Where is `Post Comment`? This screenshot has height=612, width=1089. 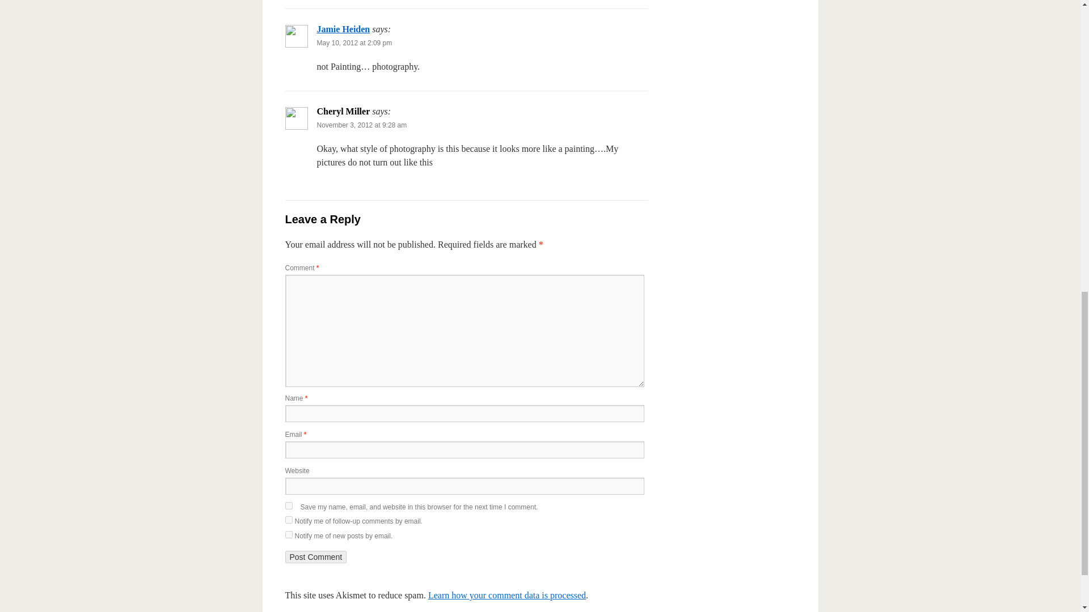
Post Comment is located at coordinates (315, 556).